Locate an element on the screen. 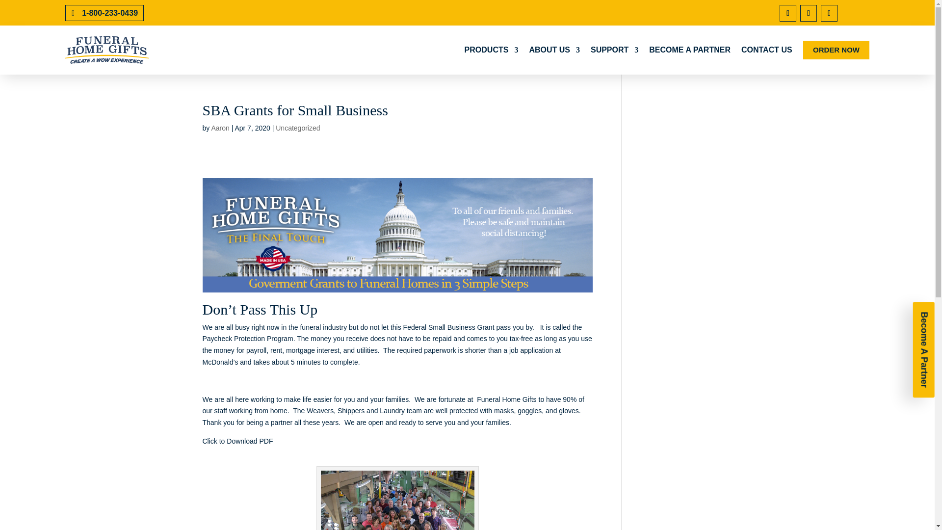  Follow on Youtube is located at coordinates (829, 13).